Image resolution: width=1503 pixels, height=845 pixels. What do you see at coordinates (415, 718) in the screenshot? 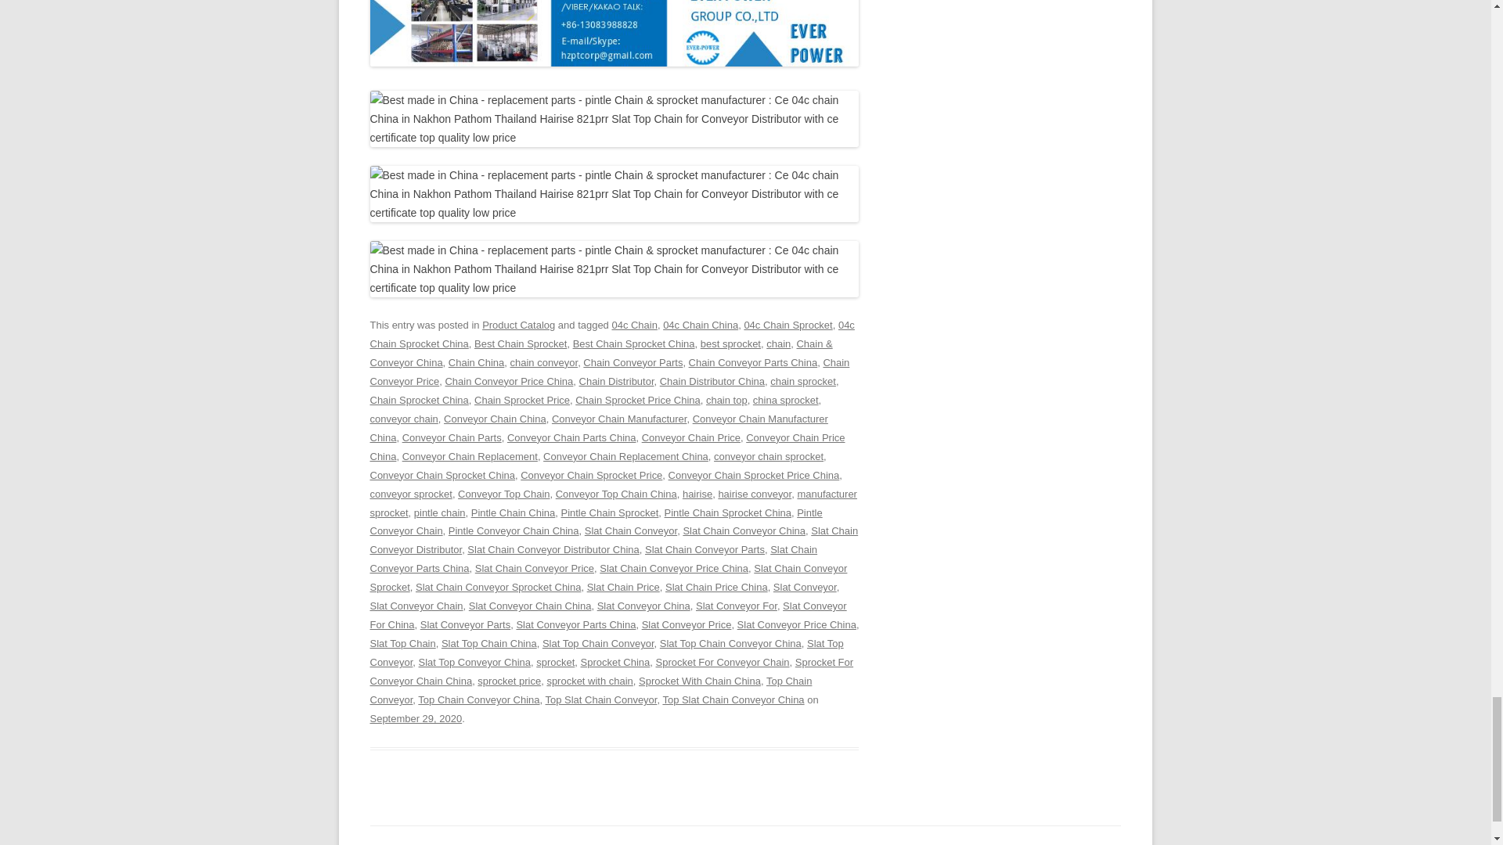
I see `5:53 am` at bounding box center [415, 718].